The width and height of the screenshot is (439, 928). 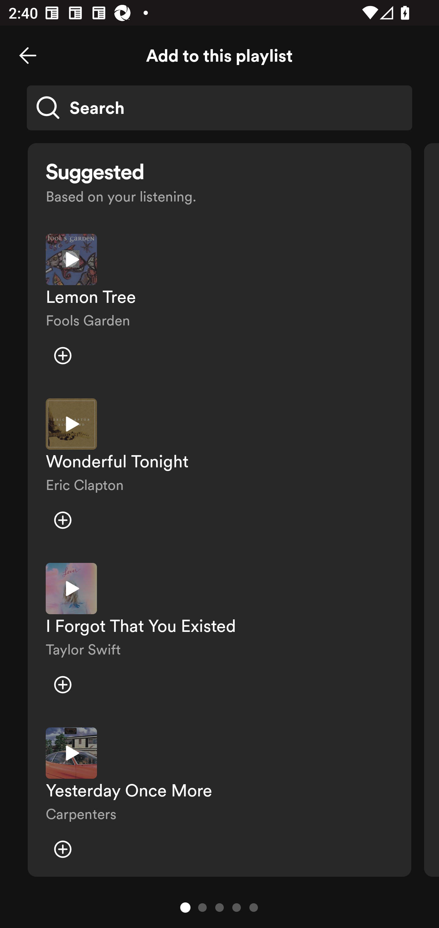 What do you see at coordinates (71, 424) in the screenshot?
I see `Play preview` at bounding box center [71, 424].